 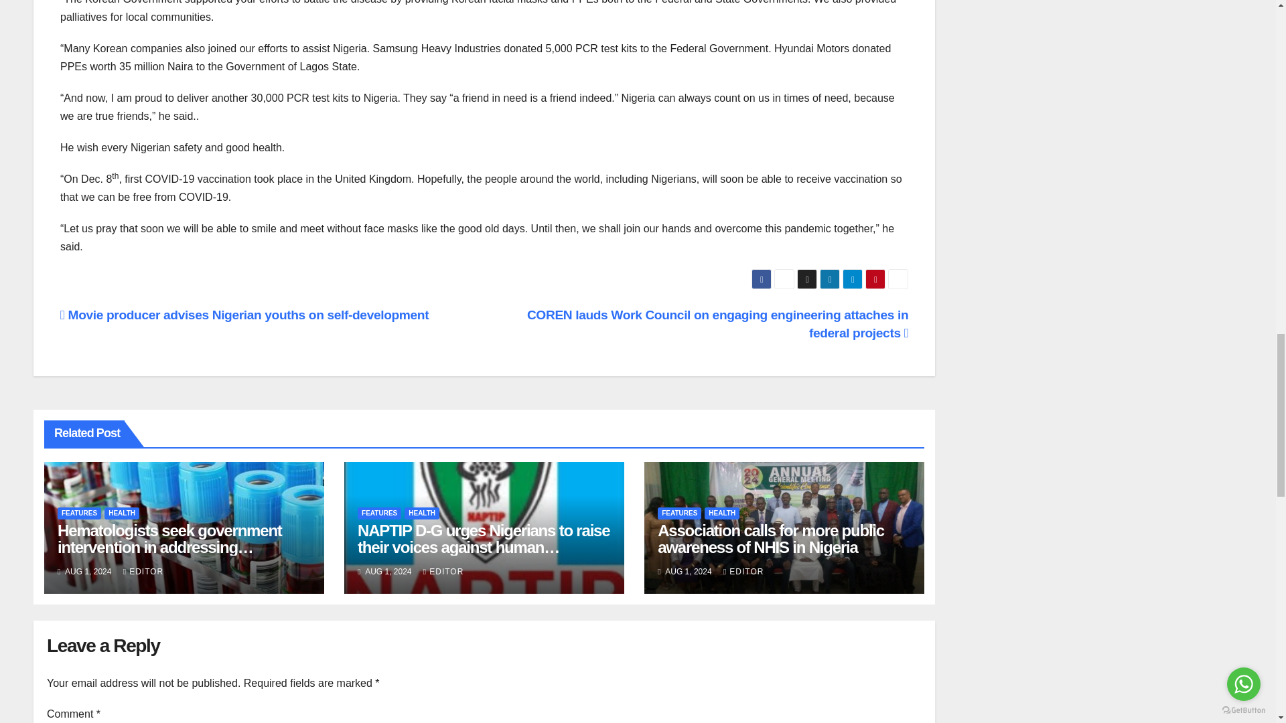 I want to click on HEALTH, so click(x=121, y=513).